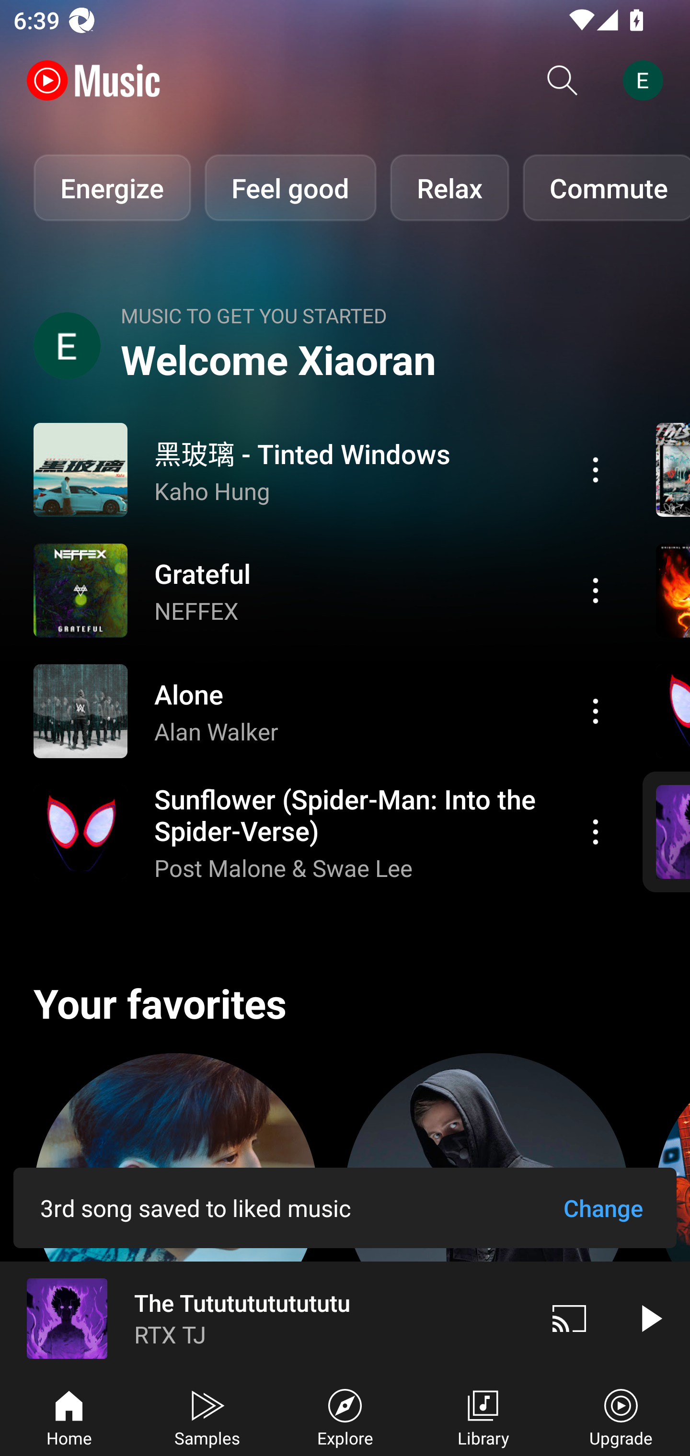  Describe the element at coordinates (324, 469) in the screenshot. I see `Action menu` at that location.